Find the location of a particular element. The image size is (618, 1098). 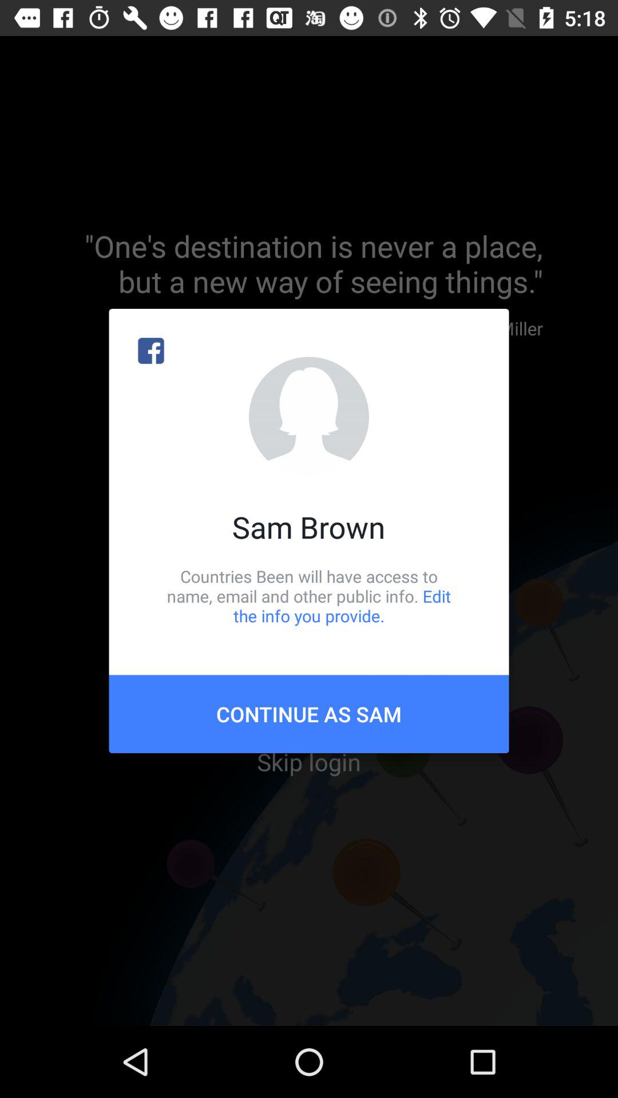

launch countries been will is located at coordinates (309, 596).